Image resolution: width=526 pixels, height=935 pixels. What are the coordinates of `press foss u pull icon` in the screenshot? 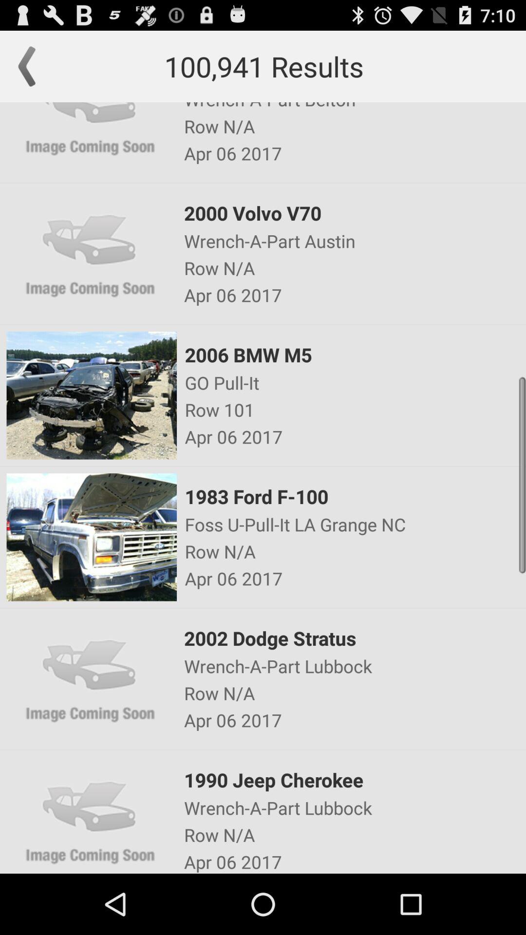 It's located at (355, 524).